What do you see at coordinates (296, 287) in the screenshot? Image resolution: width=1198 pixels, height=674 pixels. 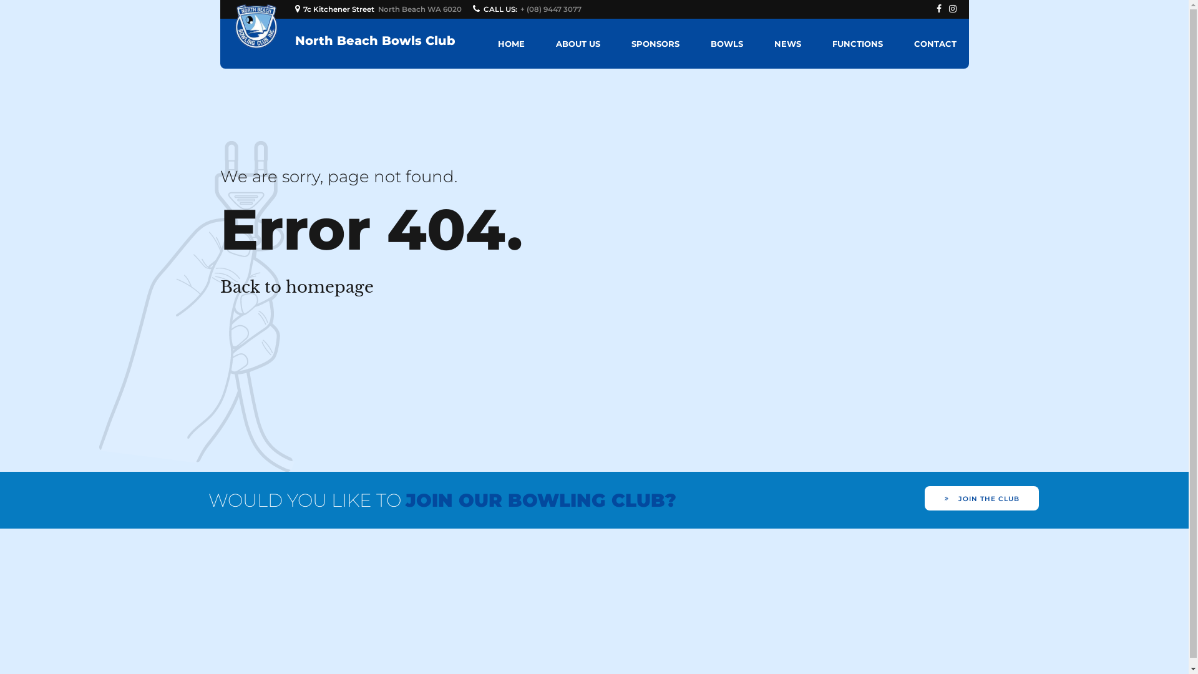 I see `Back to homepage` at bounding box center [296, 287].